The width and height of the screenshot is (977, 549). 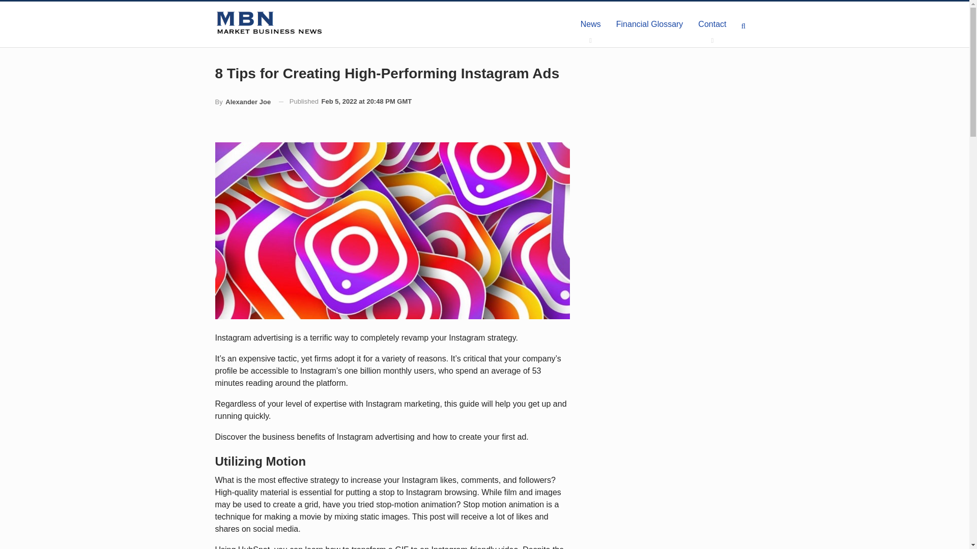 What do you see at coordinates (242, 102) in the screenshot?
I see `Browse Author Articles` at bounding box center [242, 102].